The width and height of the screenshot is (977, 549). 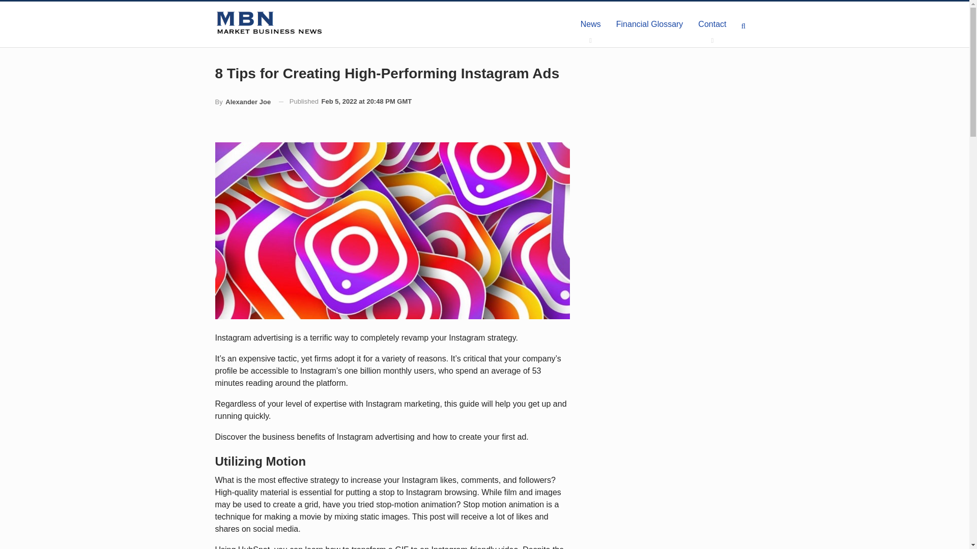 What do you see at coordinates (242, 102) in the screenshot?
I see `Browse Author Articles` at bounding box center [242, 102].